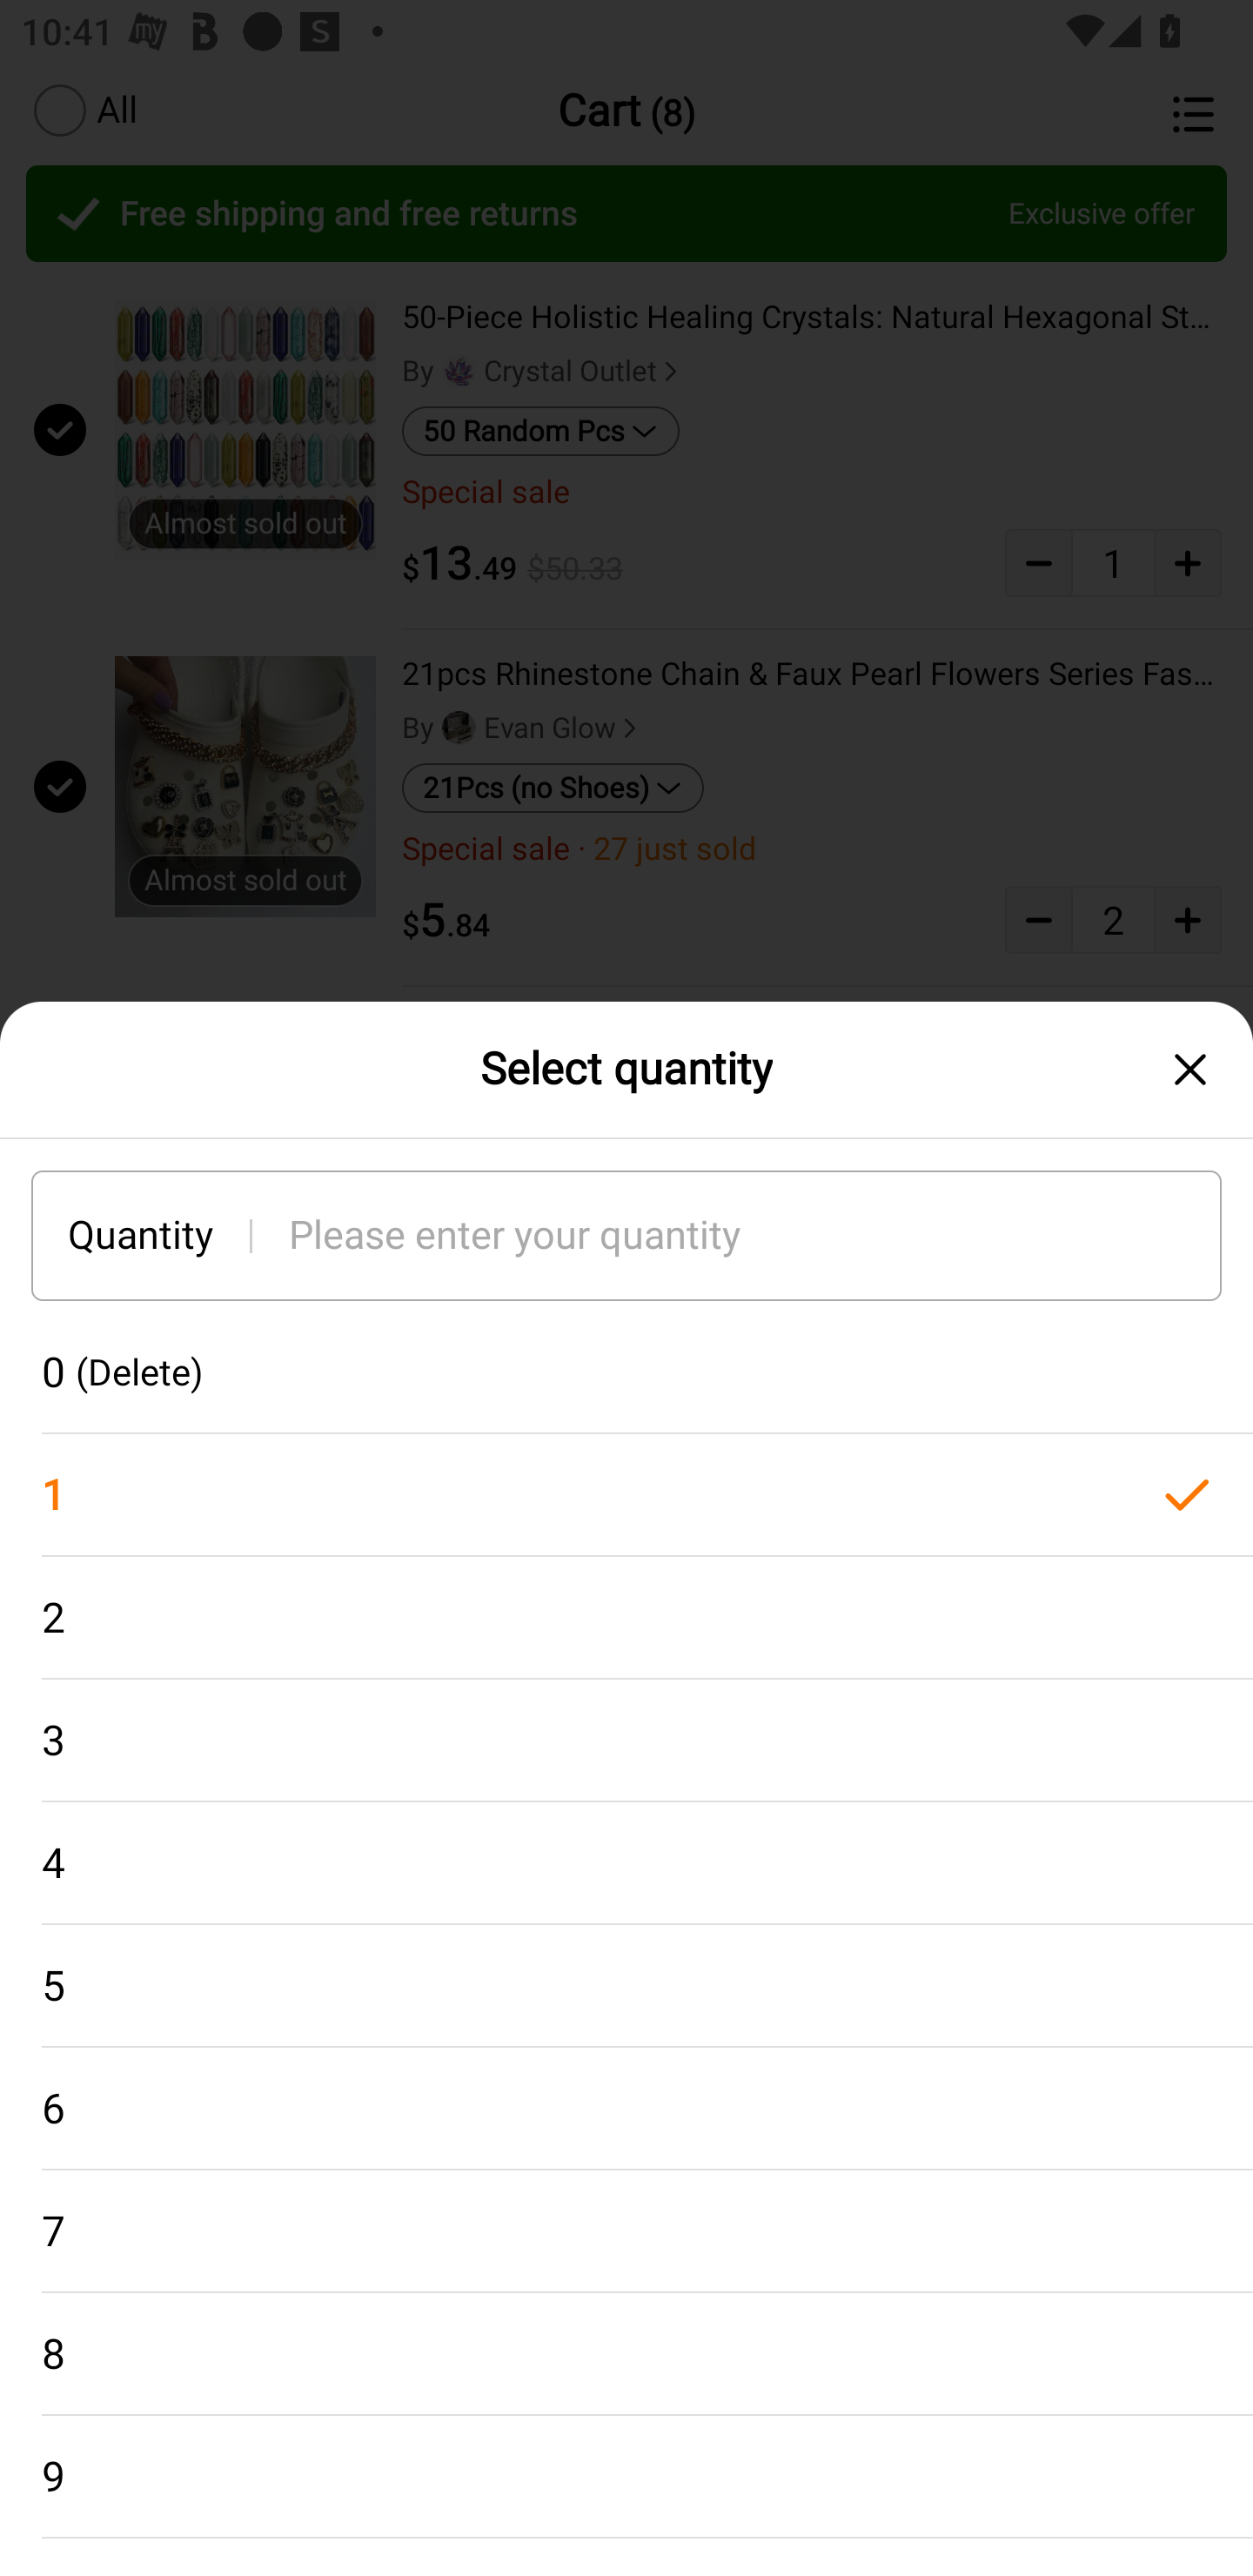 The image size is (1253, 2576). Describe the element at coordinates (755, 1234) in the screenshot. I see `Please enter your quantity` at that location.